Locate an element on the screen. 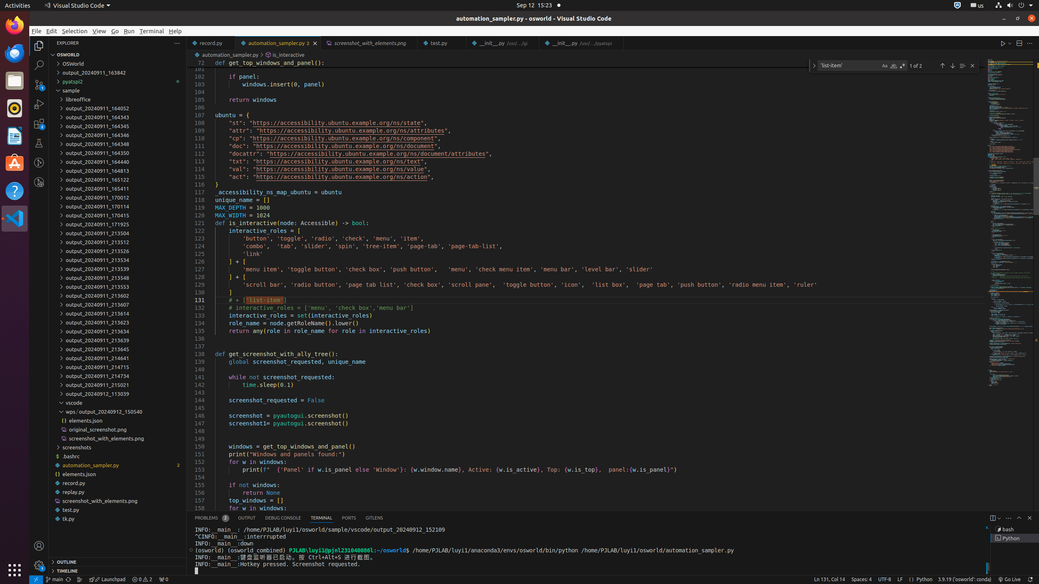 This screenshot has height=584, width=1039. sample is located at coordinates (118, 90).